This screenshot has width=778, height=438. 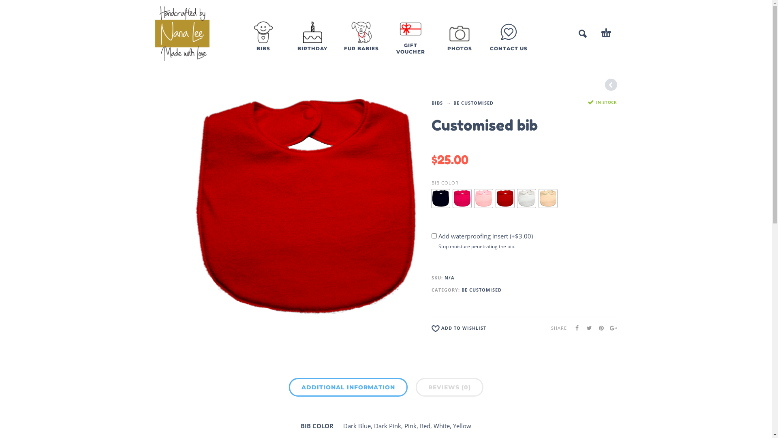 I want to click on FUR BABIES, so click(x=361, y=43).